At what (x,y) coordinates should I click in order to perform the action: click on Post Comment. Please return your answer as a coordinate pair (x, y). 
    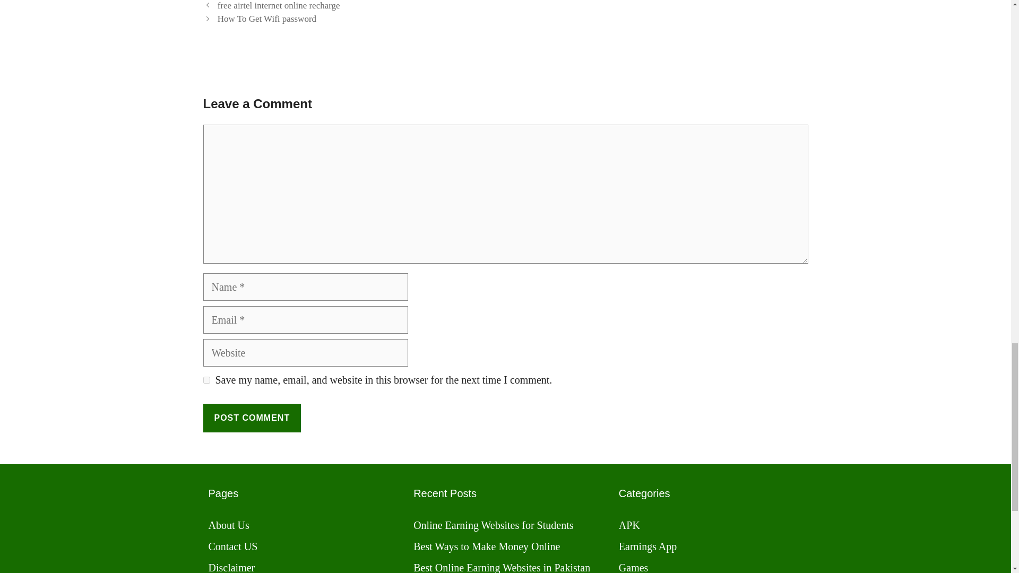
    Looking at the image, I should click on (252, 418).